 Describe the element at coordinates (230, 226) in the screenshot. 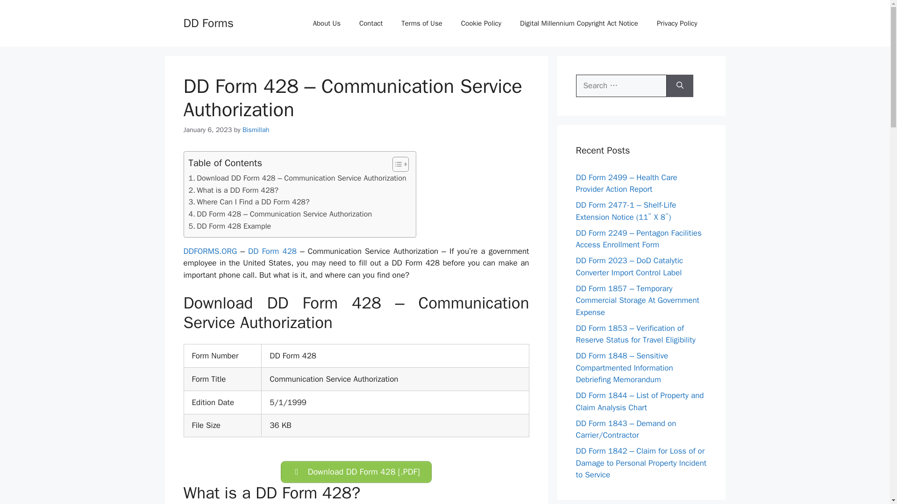

I see `DD Form 428 Example` at that location.